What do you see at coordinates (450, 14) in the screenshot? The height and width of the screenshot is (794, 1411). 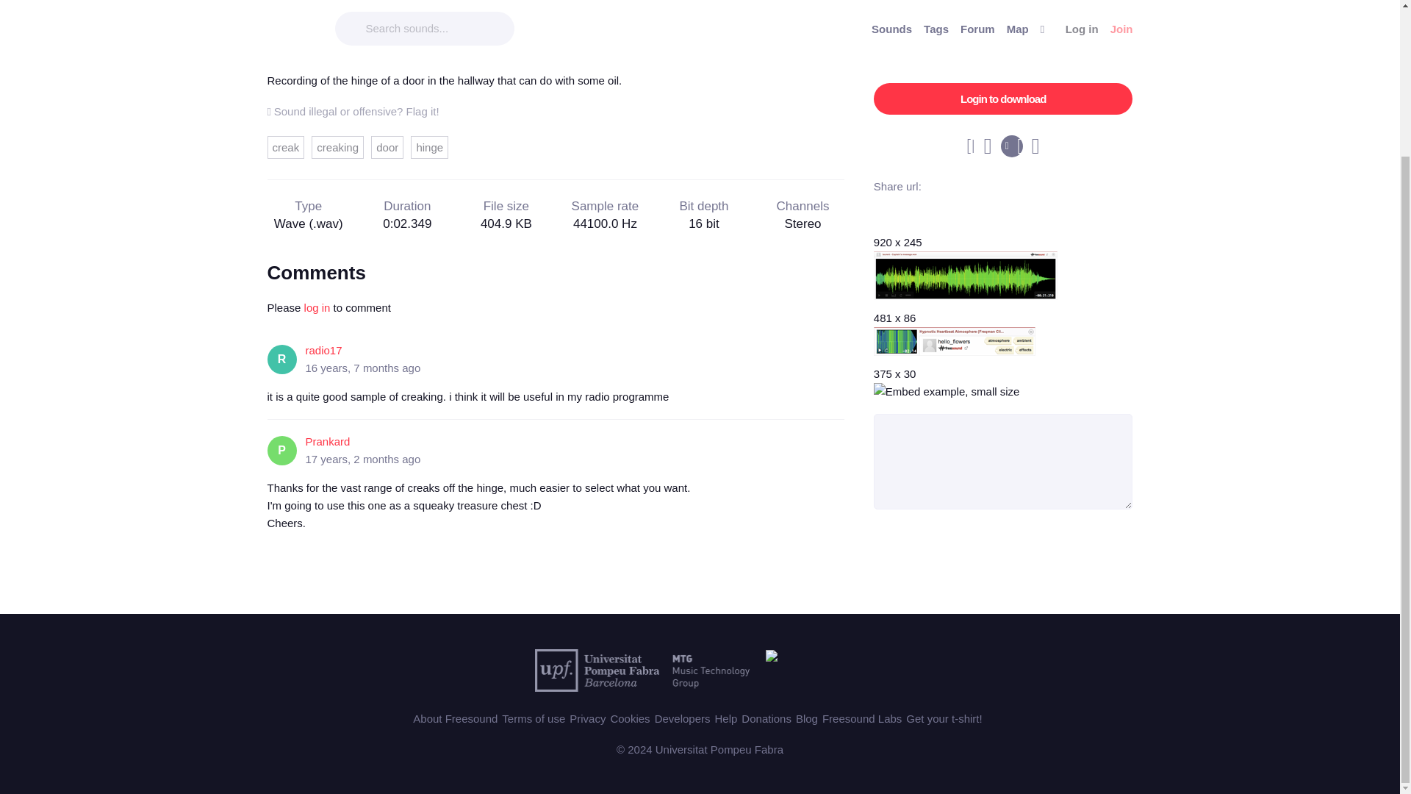 I see `Follow` at bounding box center [450, 14].